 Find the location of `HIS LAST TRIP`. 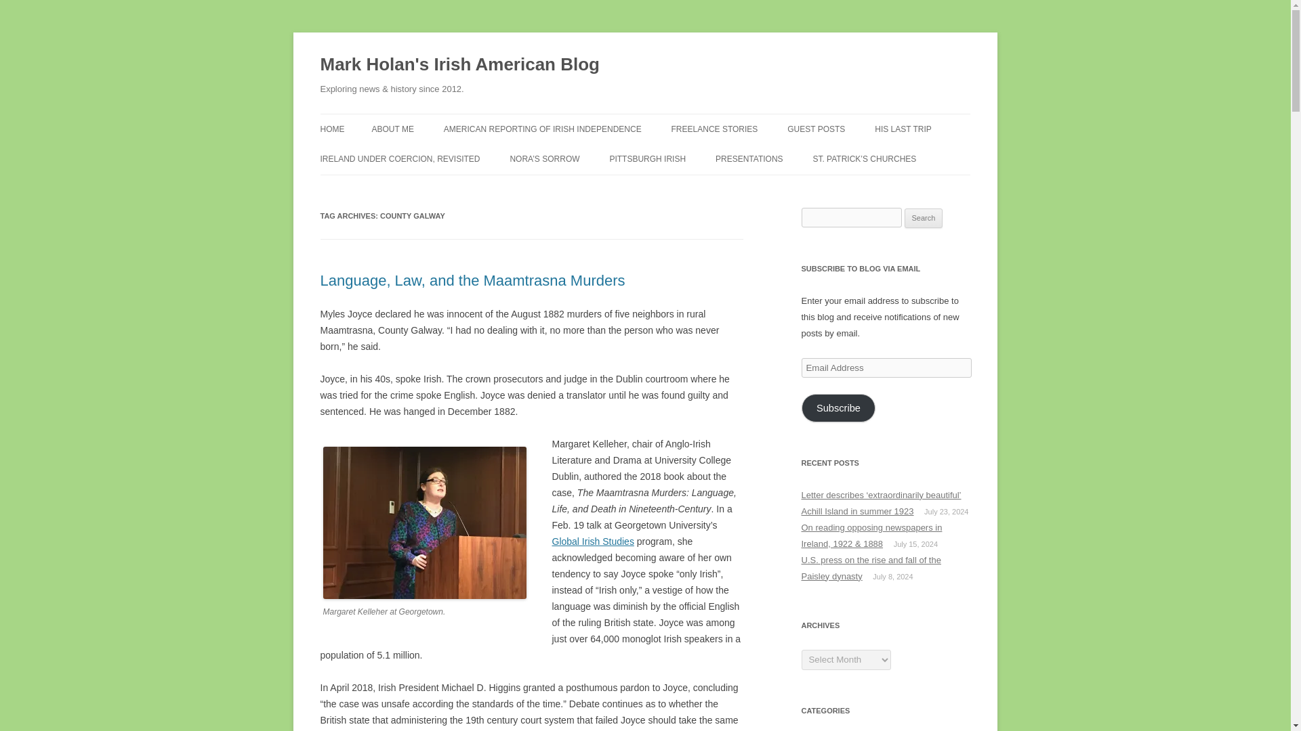

HIS LAST TRIP is located at coordinates (903, 129).